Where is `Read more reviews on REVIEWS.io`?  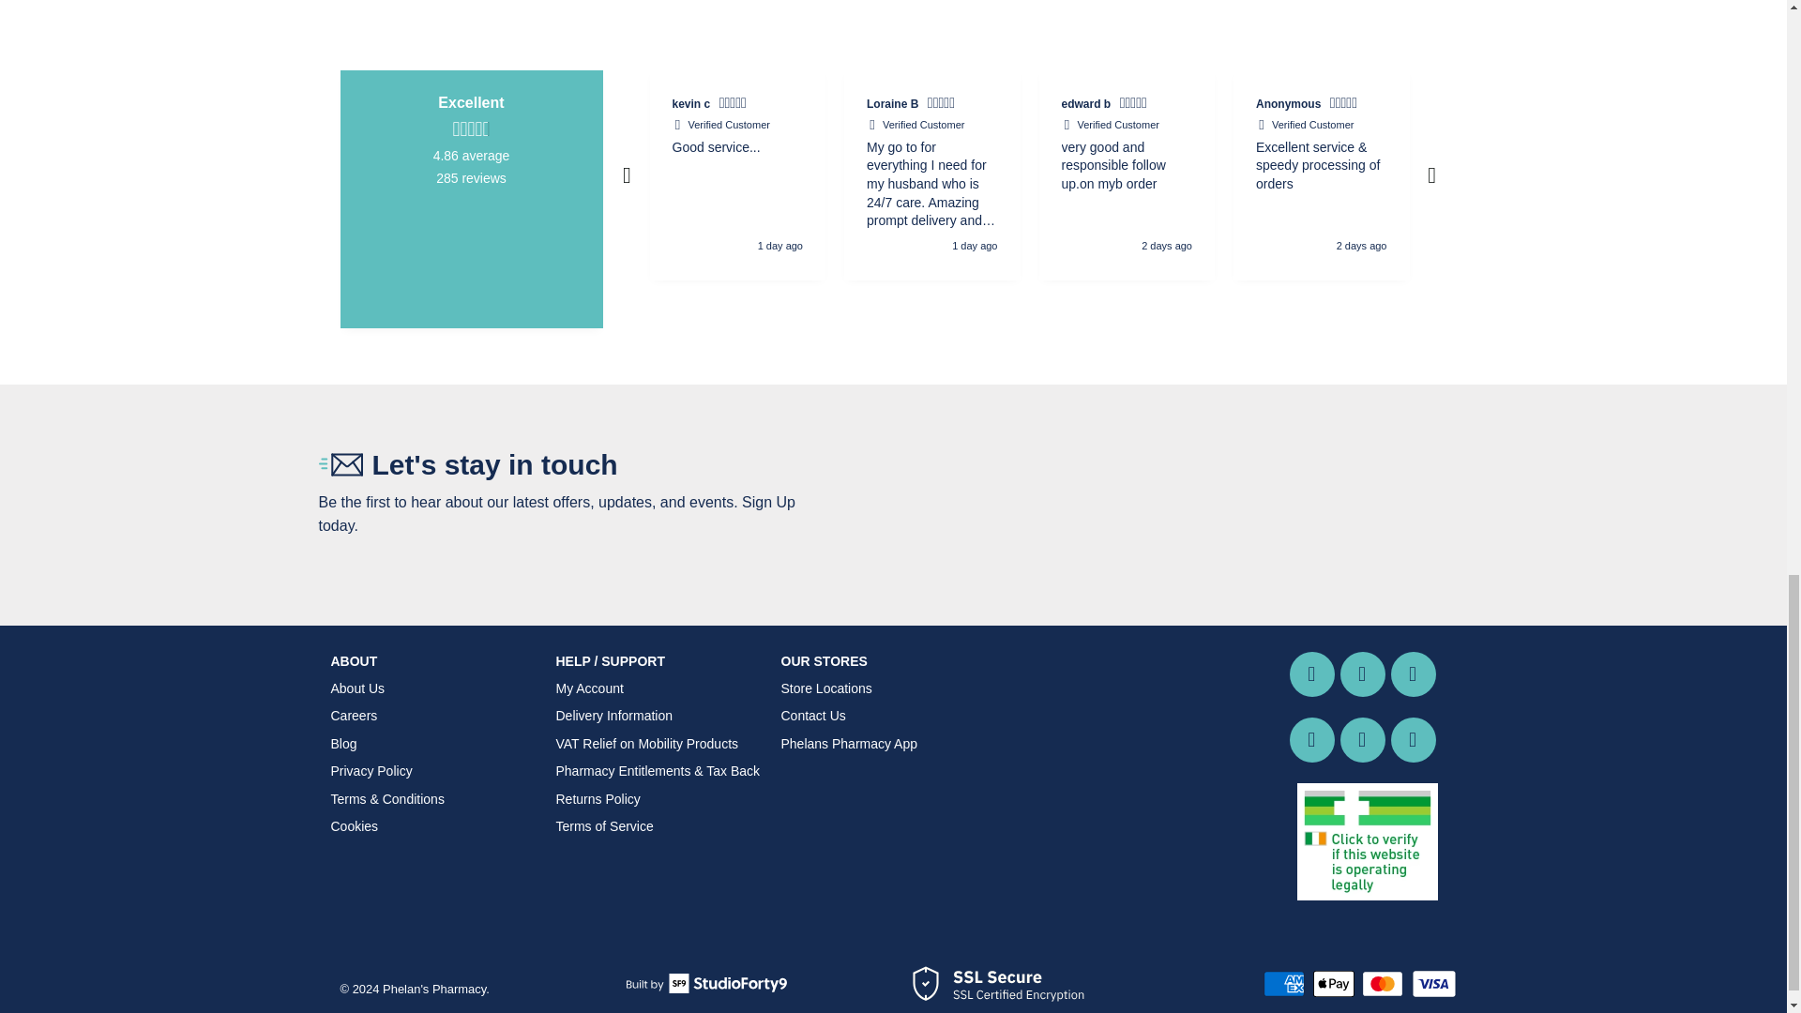
Read more reviews on REVIEWS.io is located at coordinates (471, 249).